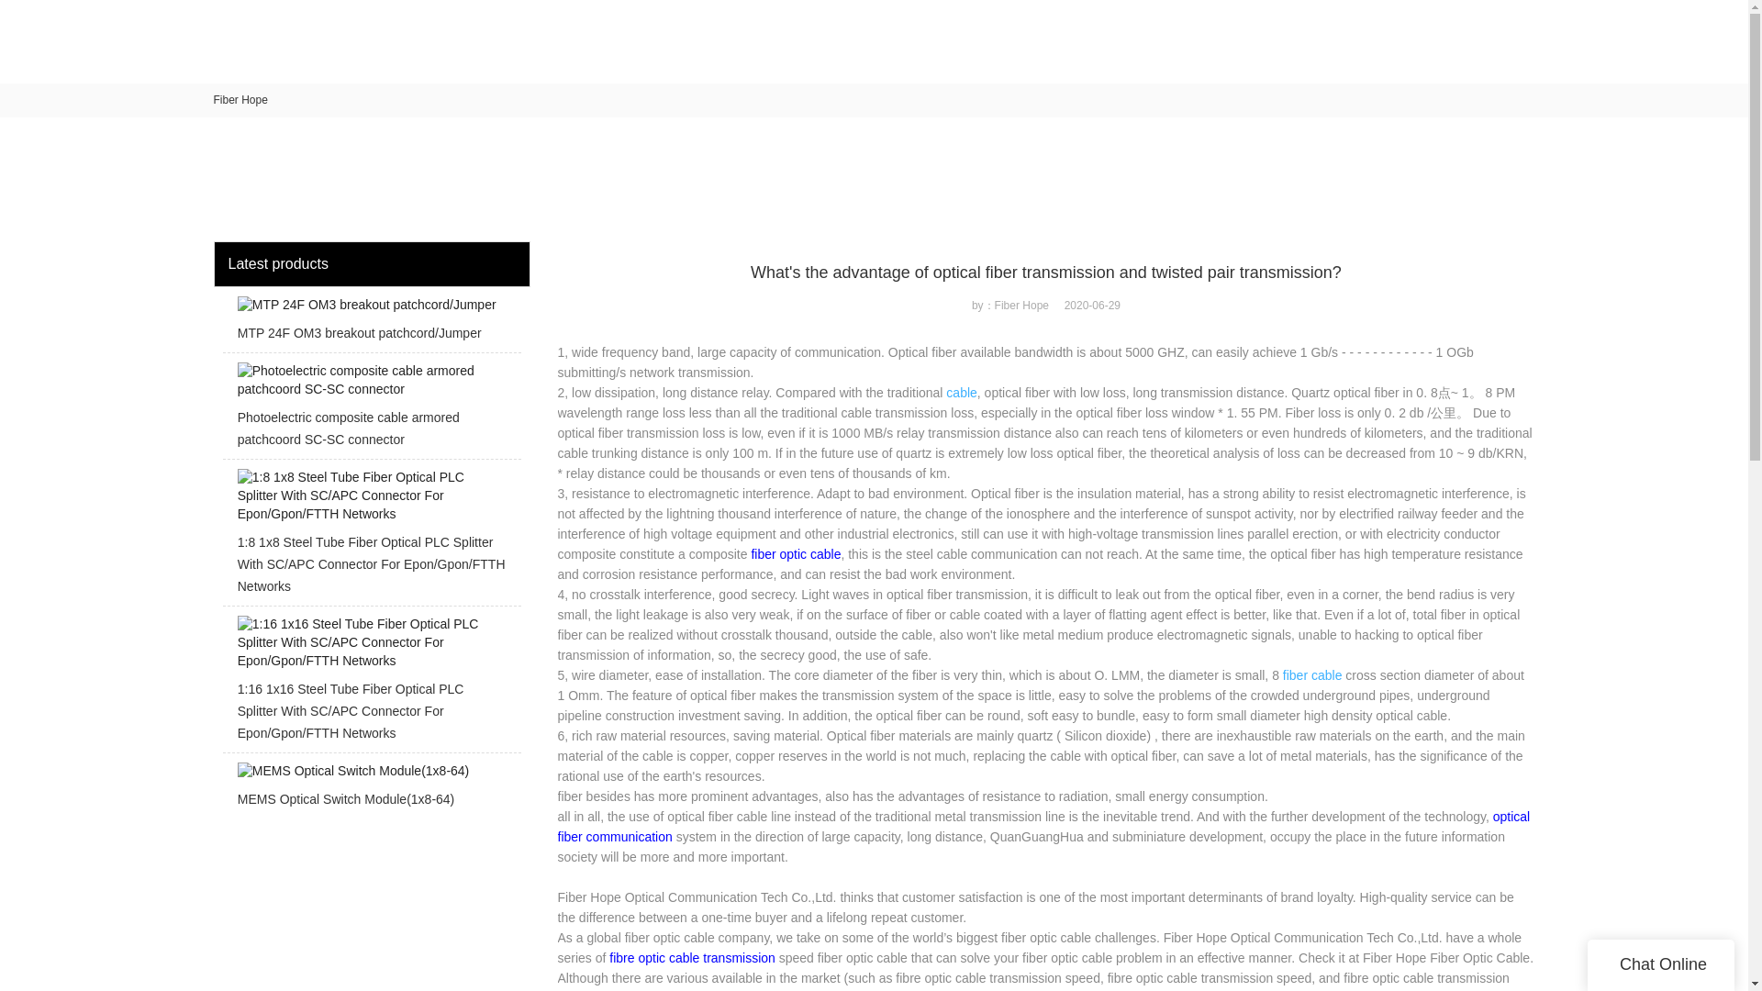 Image resolution: width=1762 pixels, height=991 pixels. What do you see at coordinates (1312, 675) in the screenshot?
I see `fiber cable` at bounding box center [1312, 675].